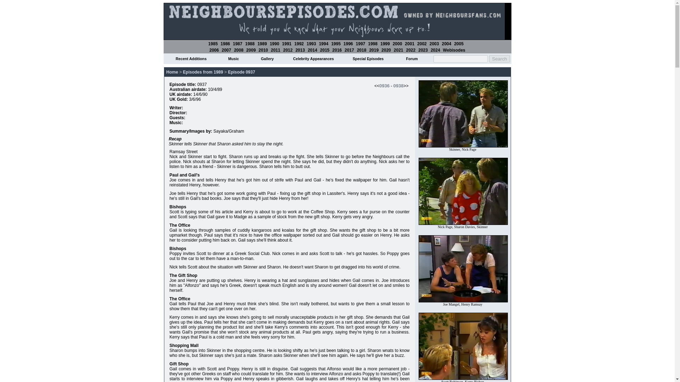 The width and height of the screenshot is (680, 382). Describe the element at coordinates (226, 50) in the screenshot. I see `2007` at that location.